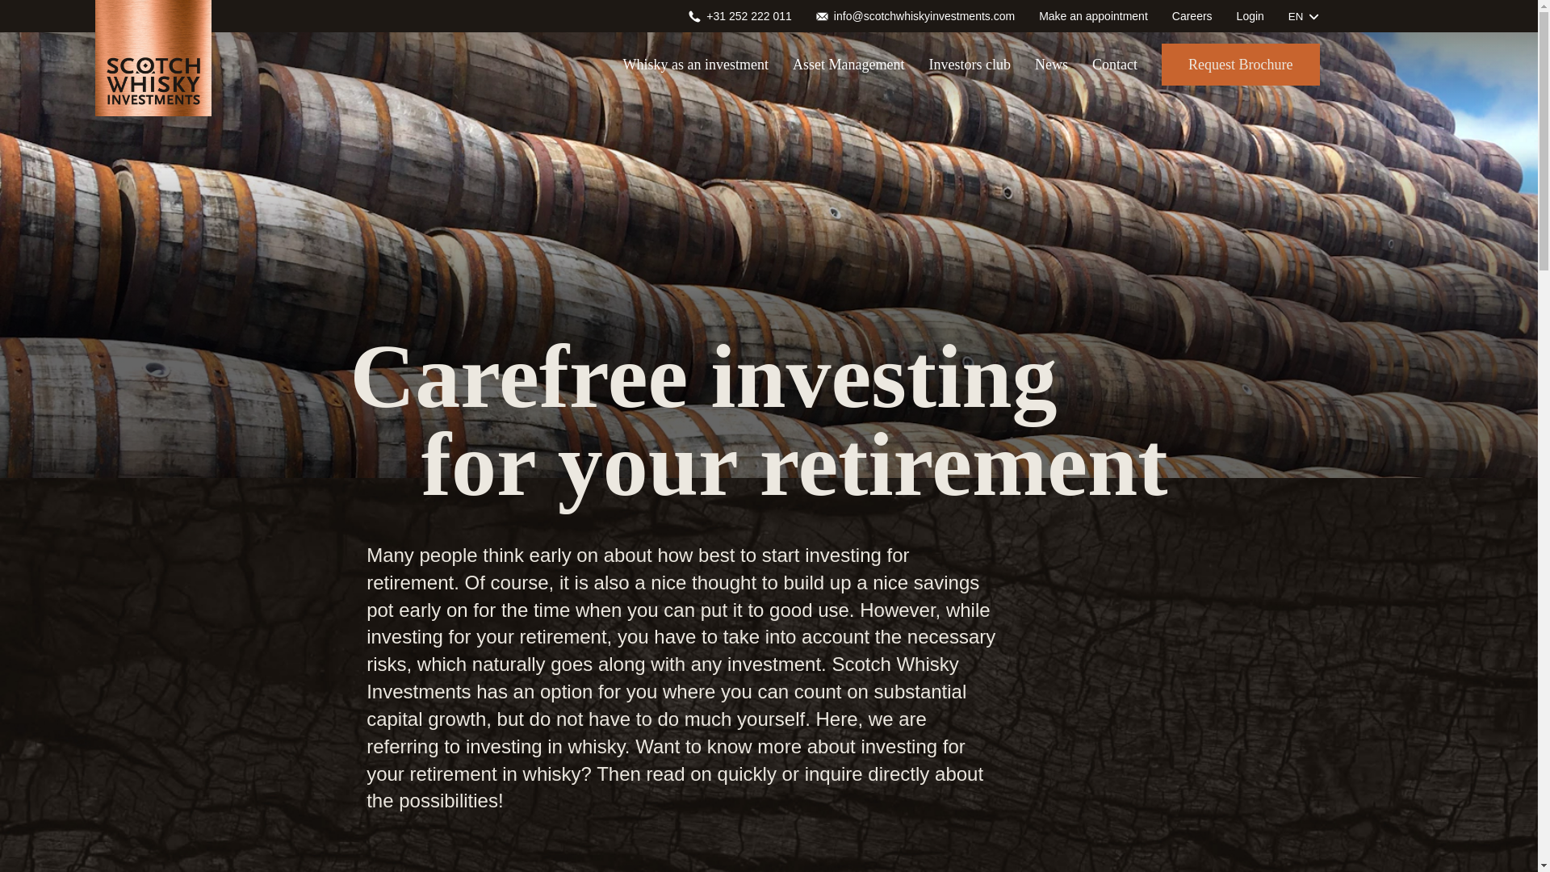 The height and width of the screenshot is (872, 1550). What do you see at coordinates (1093, 16) in the screenshot?
I see `Make an appointment` at bounding box center [1093, 16].